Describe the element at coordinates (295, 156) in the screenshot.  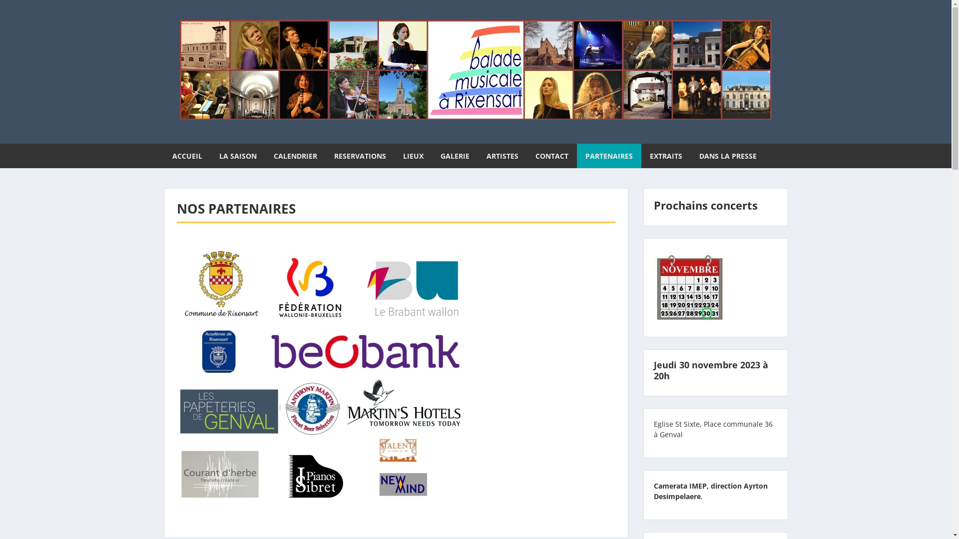
I see `CALENDRIER` at that location.